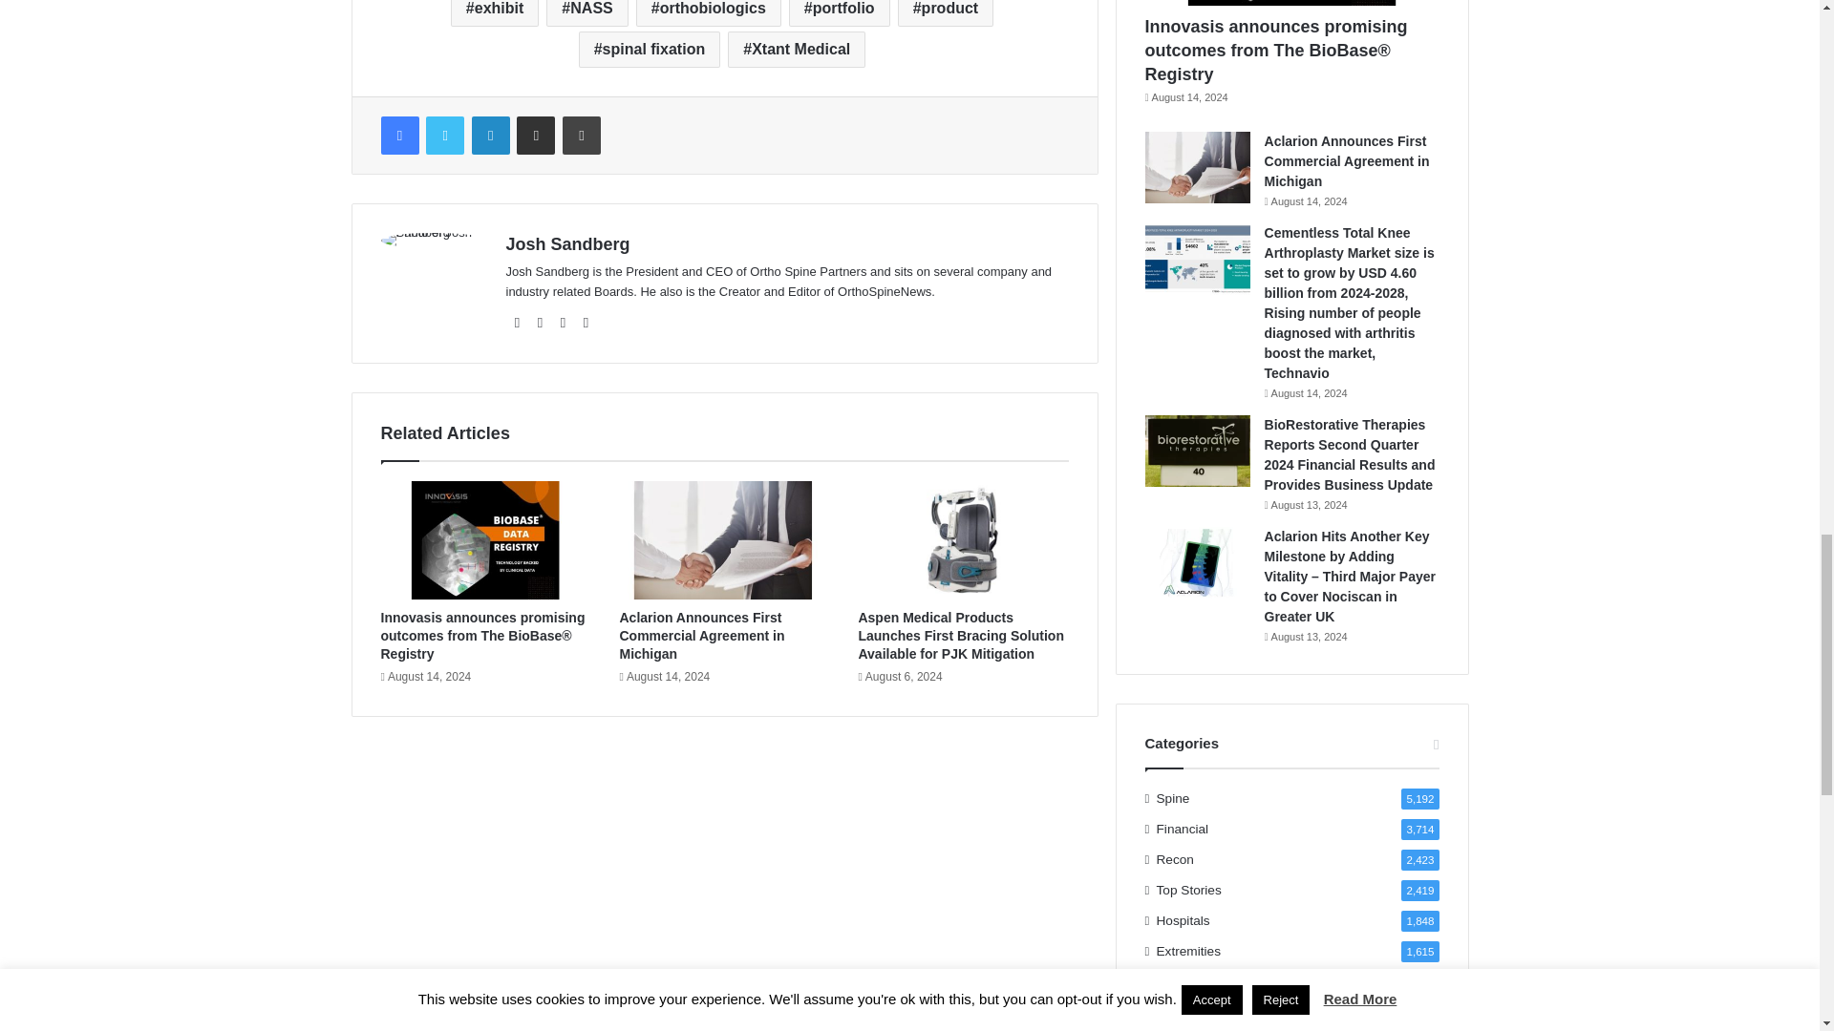 The width and height of the screenshot is (1834, 1031). What do you see at coordinates (495, 13) in the screenshot?
I see `exhibit` at bounding box center [495, 13].